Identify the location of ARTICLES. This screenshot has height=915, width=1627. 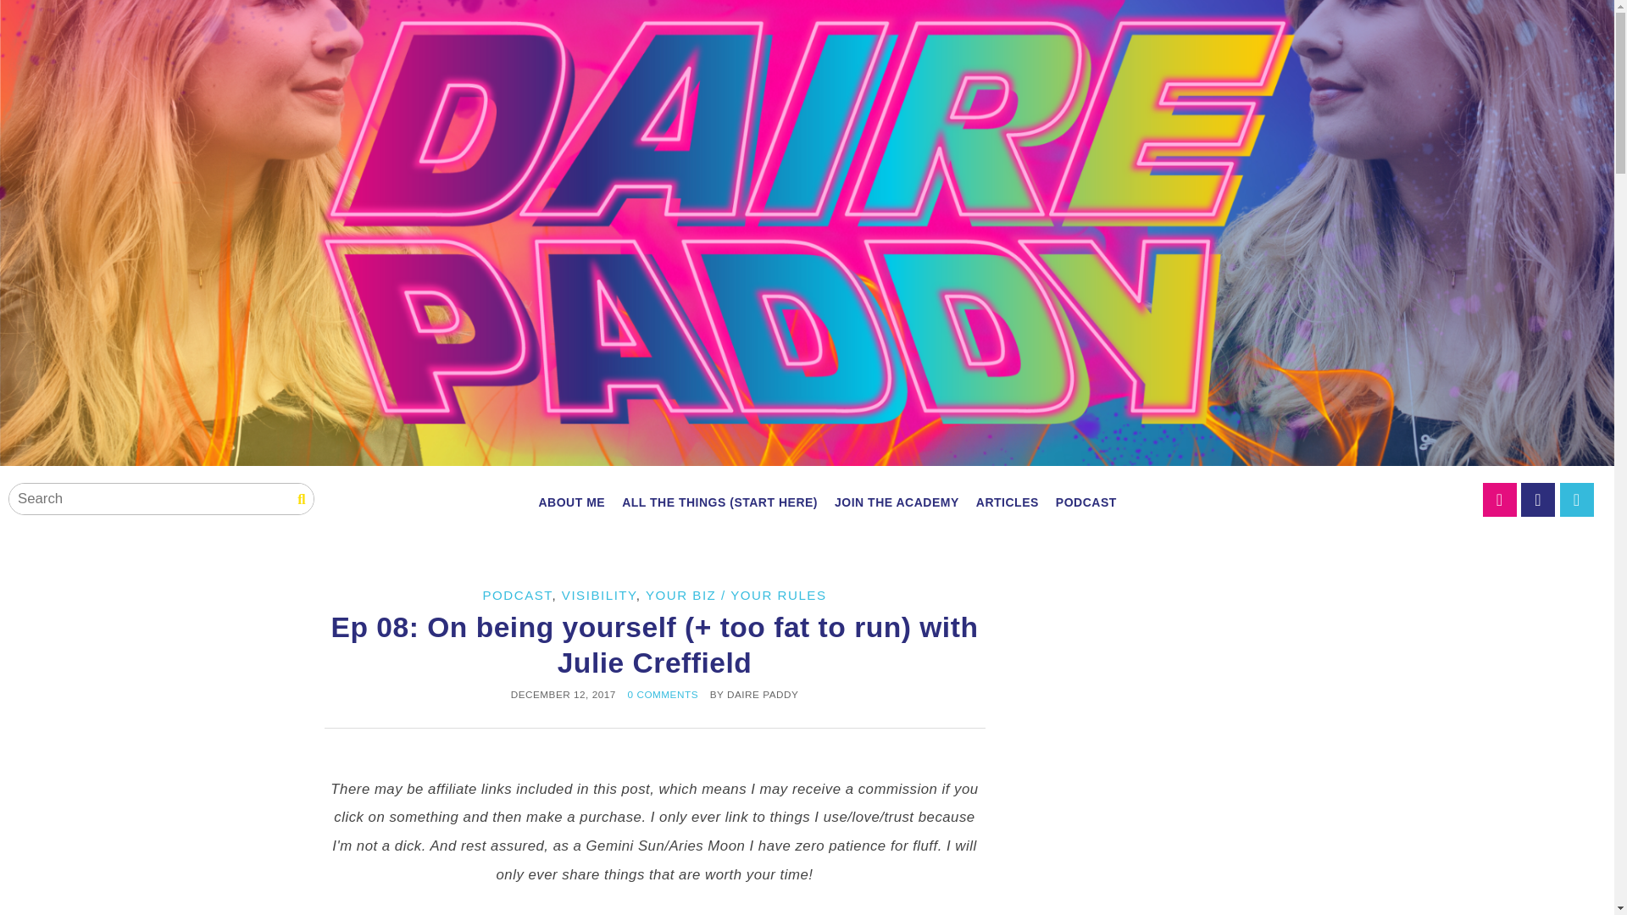
(1008, 502).